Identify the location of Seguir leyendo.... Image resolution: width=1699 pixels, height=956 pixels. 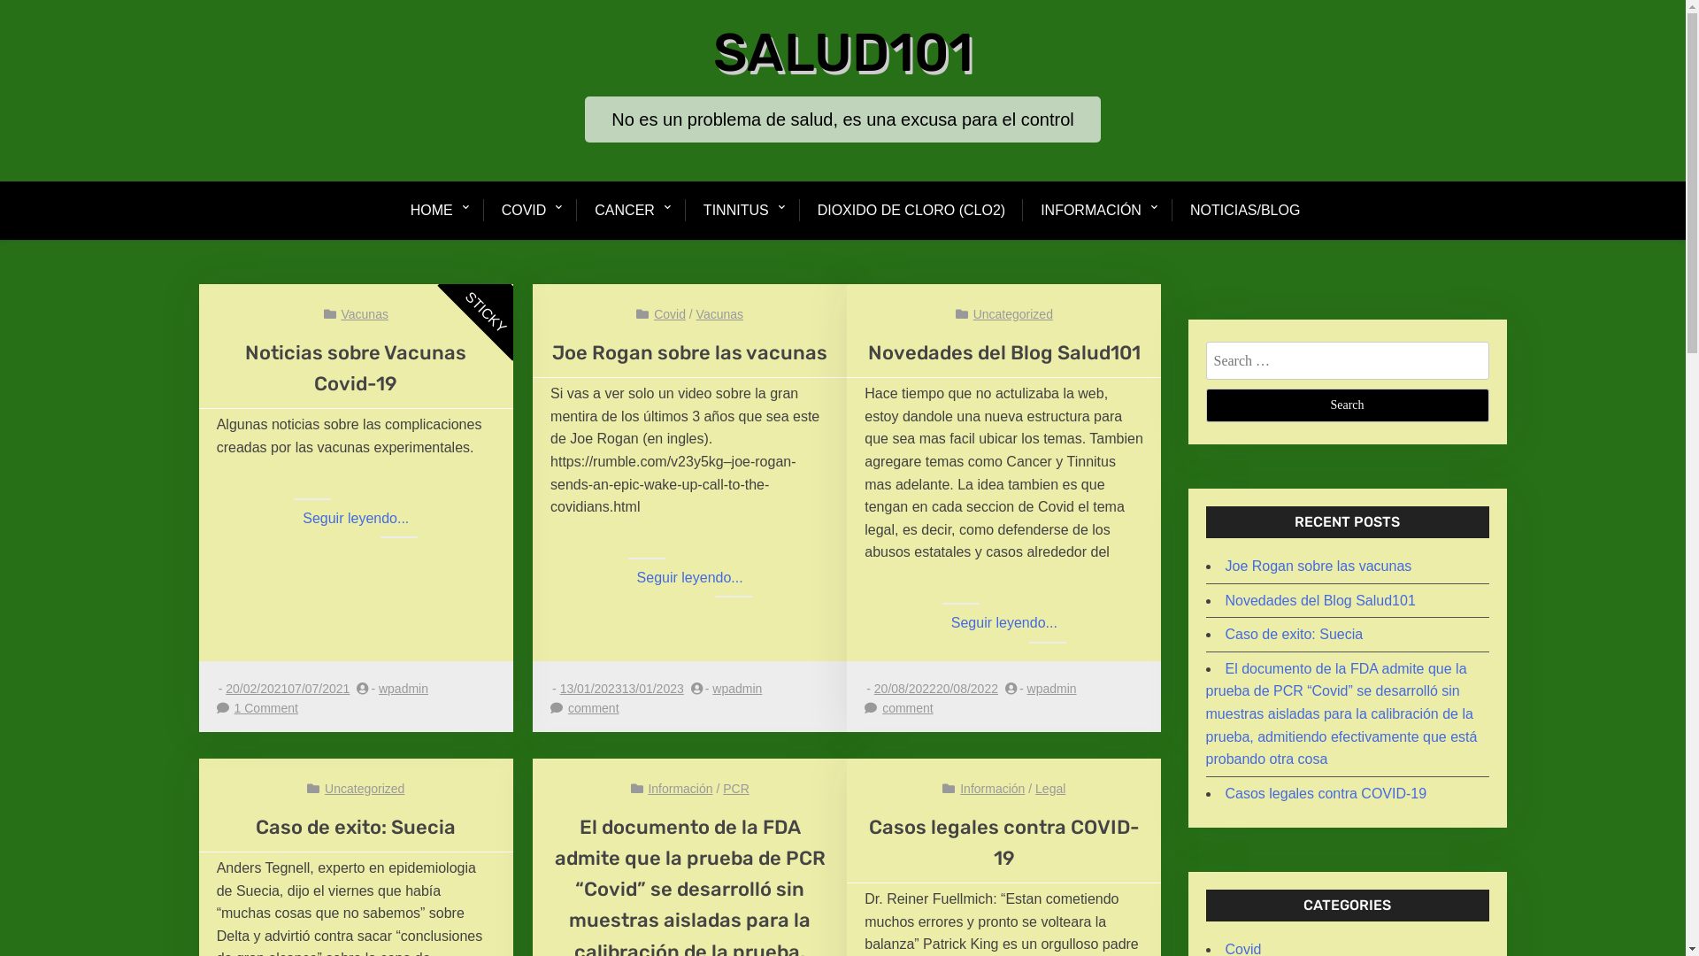
(356, 519).